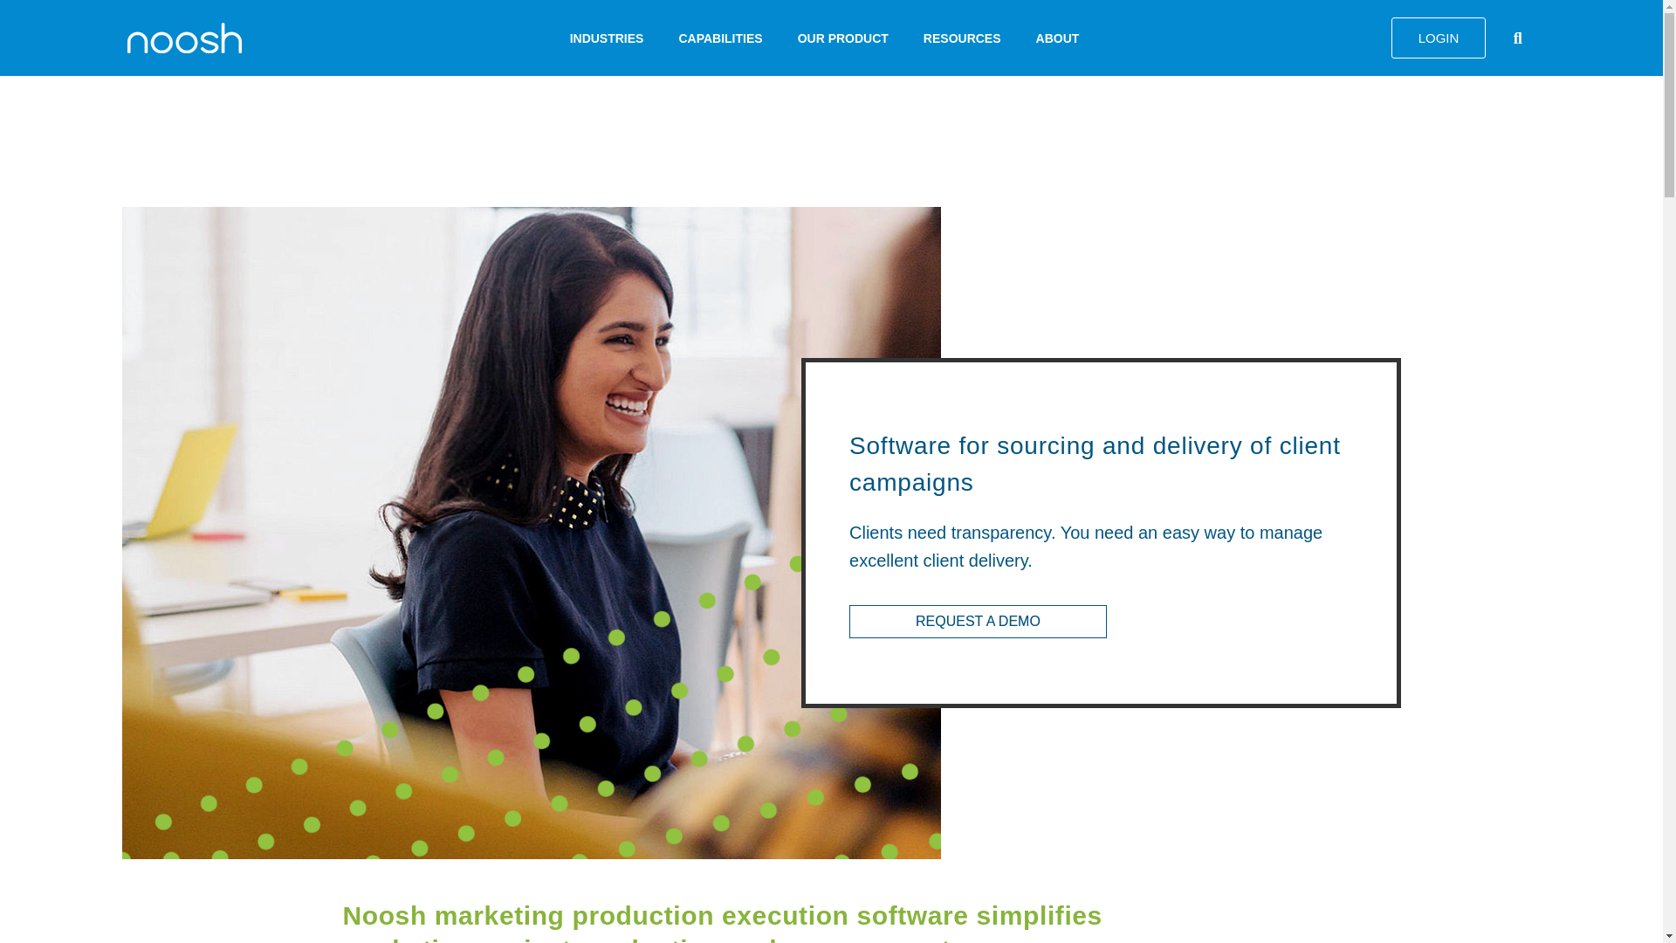  What do you see at coordinates (843, 37) in the screenshot?
I see `OUR PRODUCT` at bounding box center [843, 37].